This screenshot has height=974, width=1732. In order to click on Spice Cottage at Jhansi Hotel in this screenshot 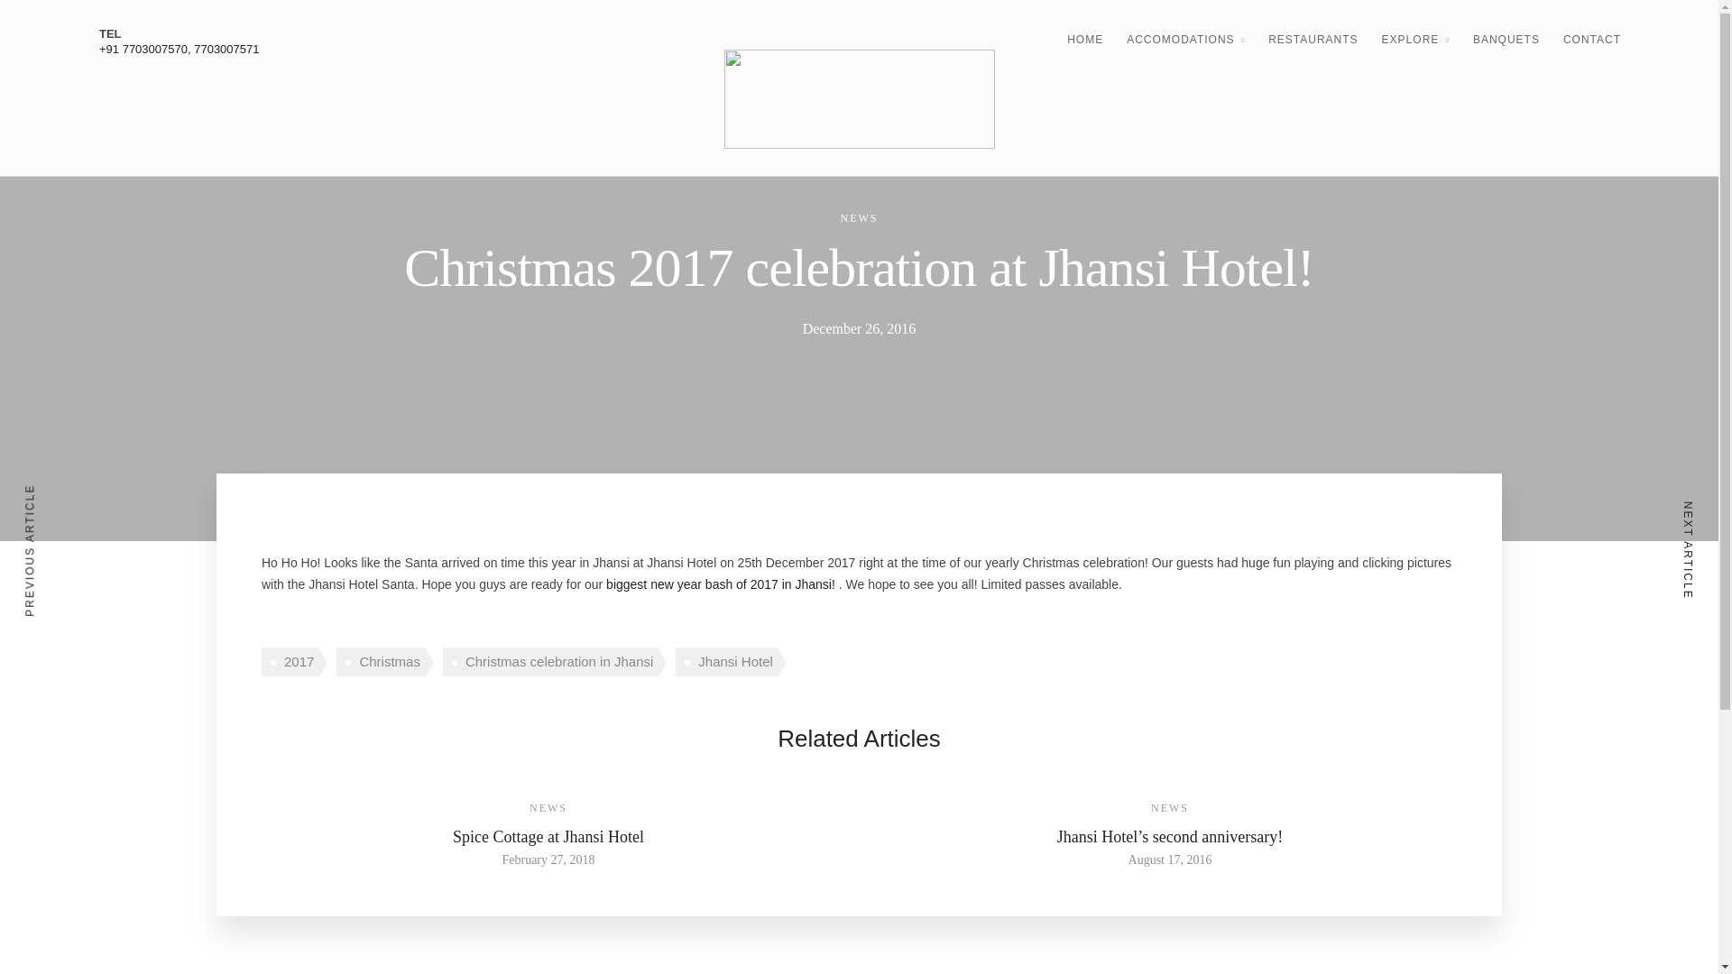, I will do `click(548, 837)`.